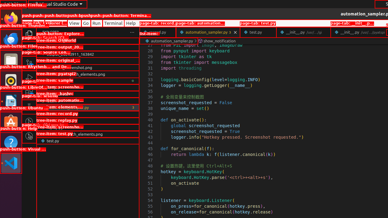 Image resolution: width=388 pixels, height=218 pixels. I want to click on elements.json, so click(88, 114).